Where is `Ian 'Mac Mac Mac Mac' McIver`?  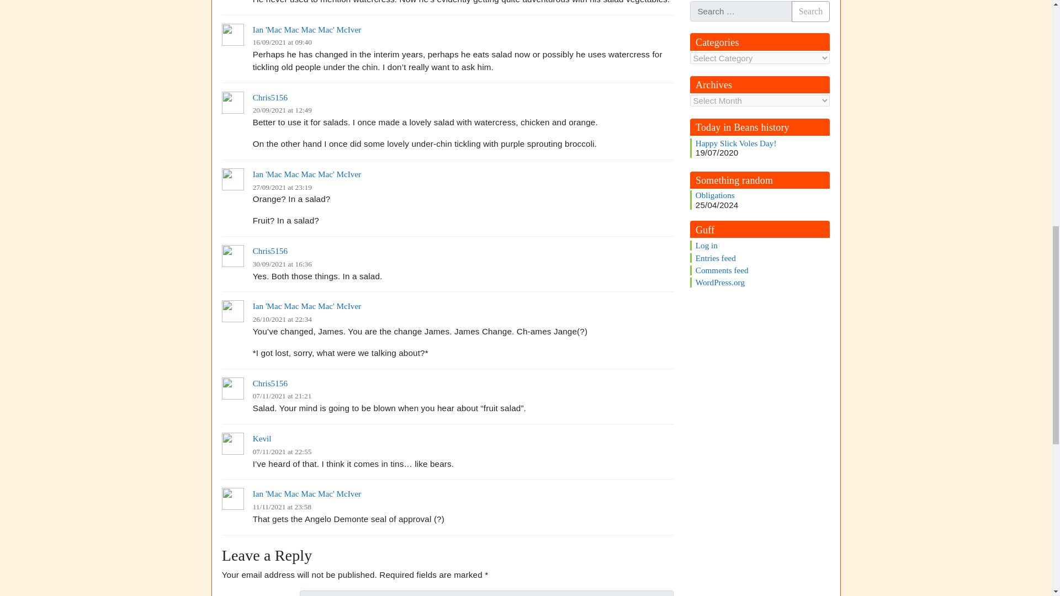 Ian 'Mac Mac Mac Mac' McIver is located at coordinates (307, 306).